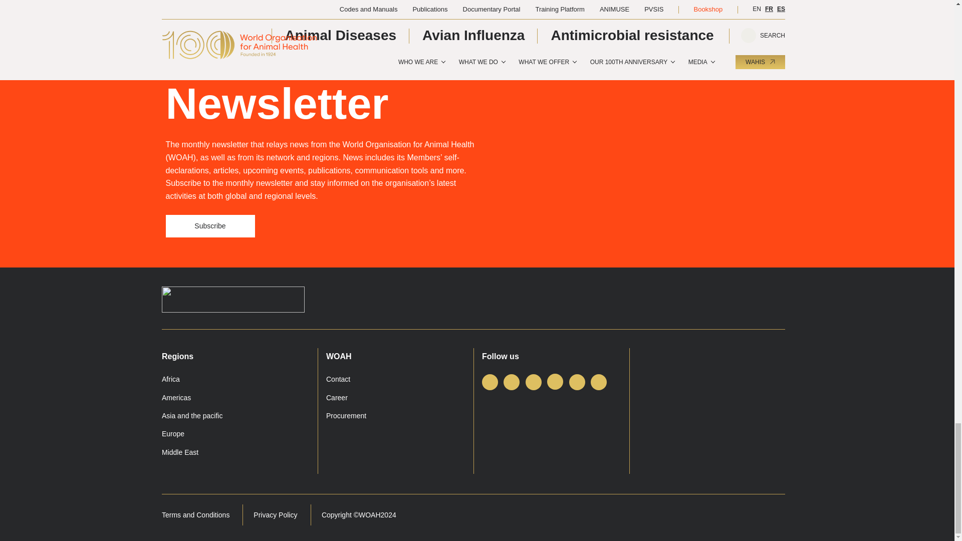 Image resolution: width=962 pixels, height=541 pixels. I want to click on instagram, so click(555, 382).